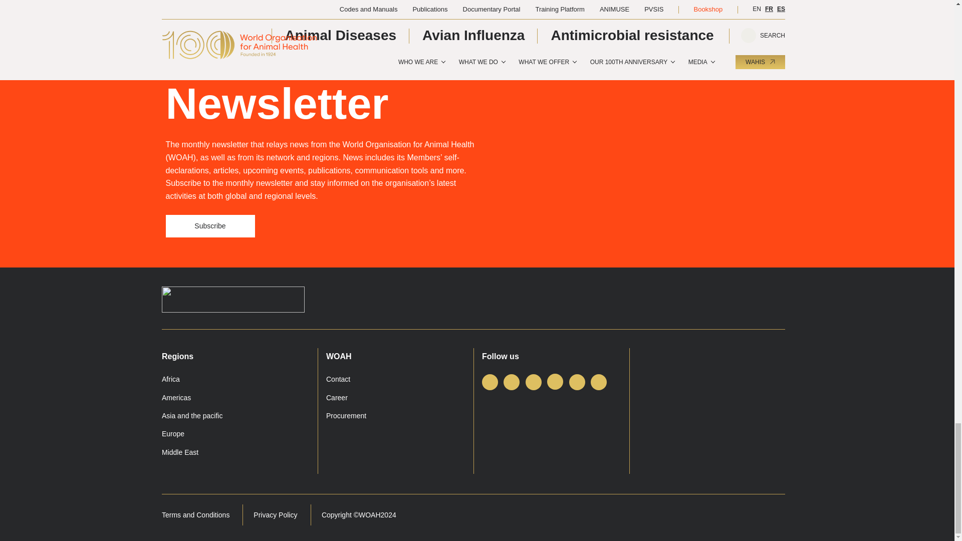 Image resolution: width=962 pixels, height=541 pixels. I want to click on instagram, so click(555, 382).